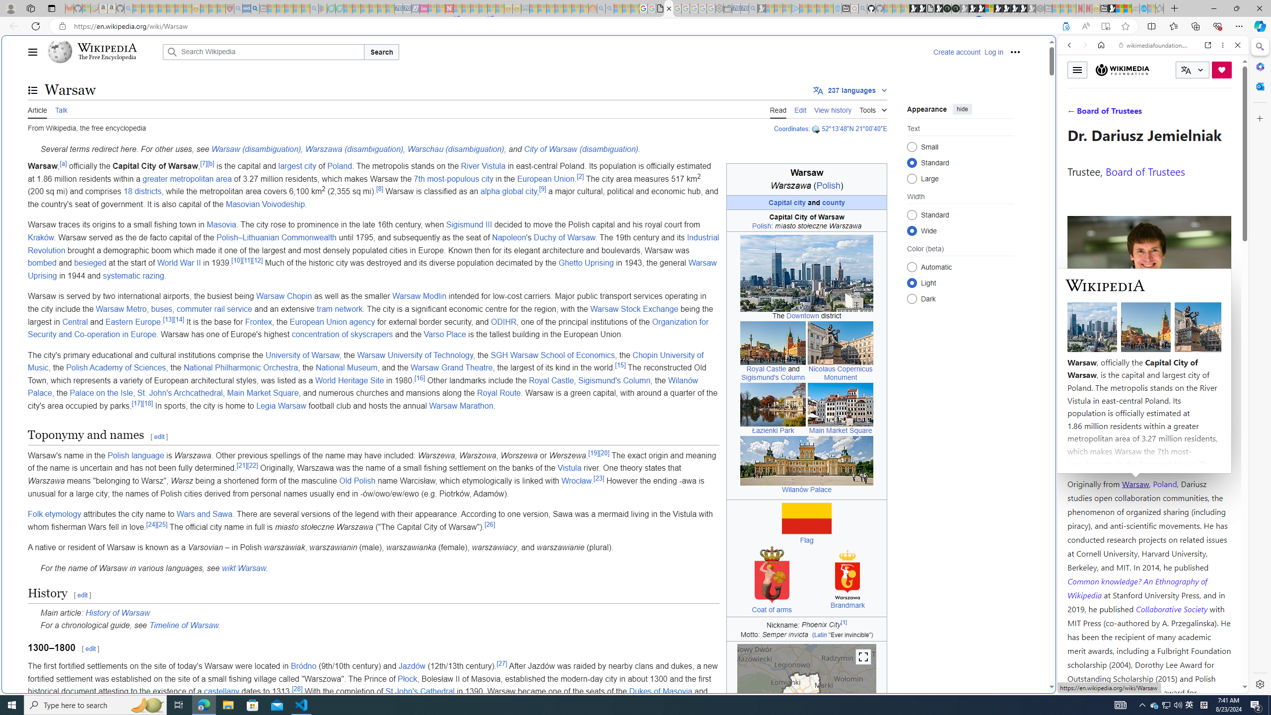 This screenshot has width=1271, height=715. Describe the element at coordinates (806, 734) in the screenshot. I see `Class: mergedtoprow` at that location.